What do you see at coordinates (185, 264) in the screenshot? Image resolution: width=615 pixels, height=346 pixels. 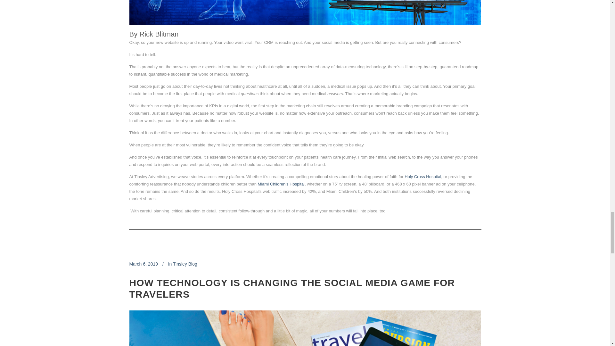 I see `Tinsley Blog` at bounding box center [185, 264].